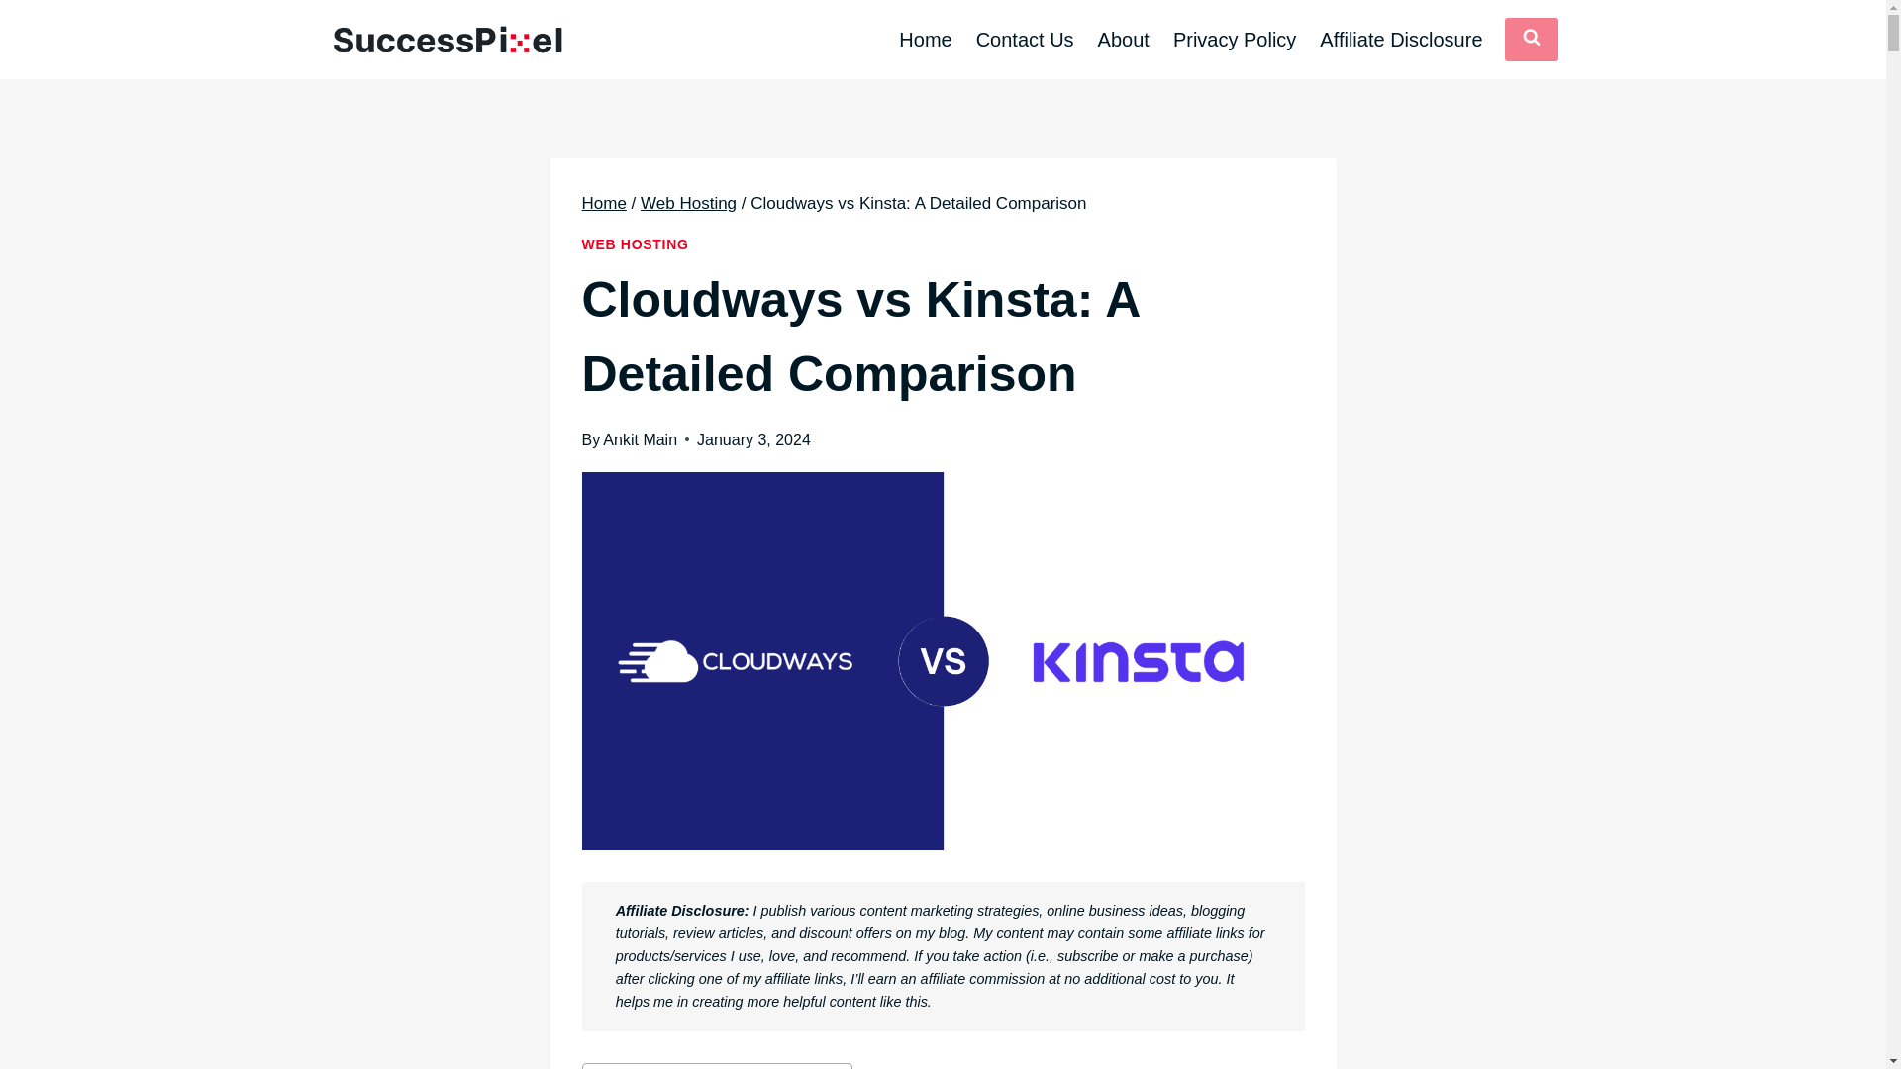 This screenshot has width=1901, height=1069. What do you see at coordinates (925, 40) in the screenshot?
I see `Home` at bounding box center [925, 40].